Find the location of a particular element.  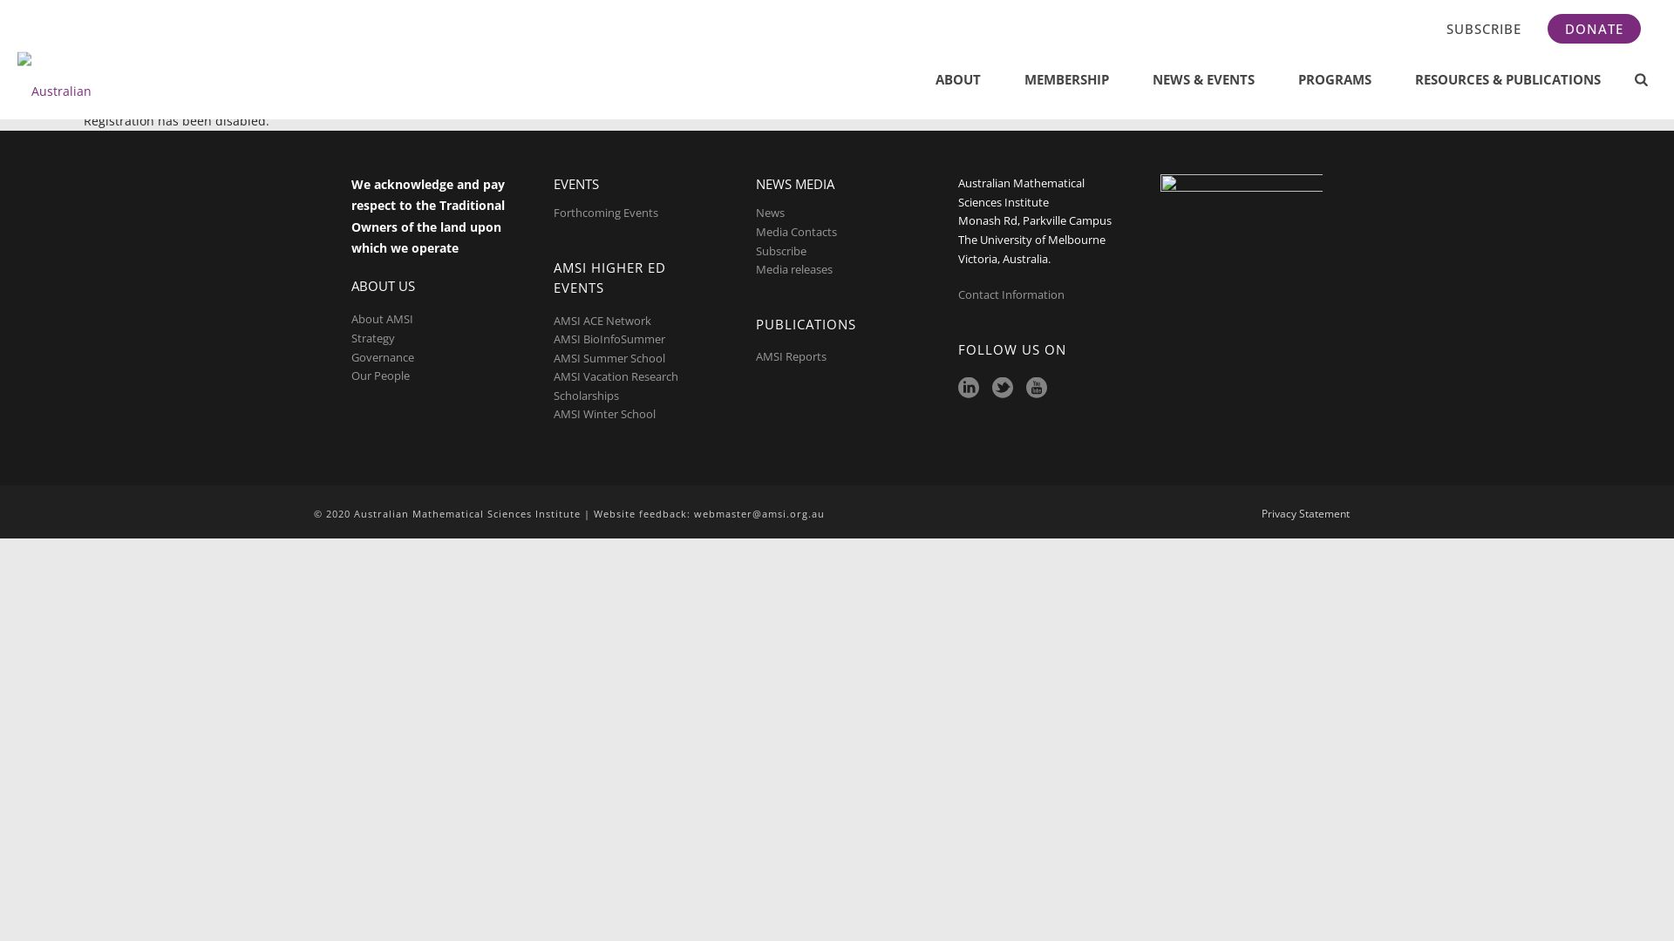

Contact Information  is located at coordinates (1013, 294).